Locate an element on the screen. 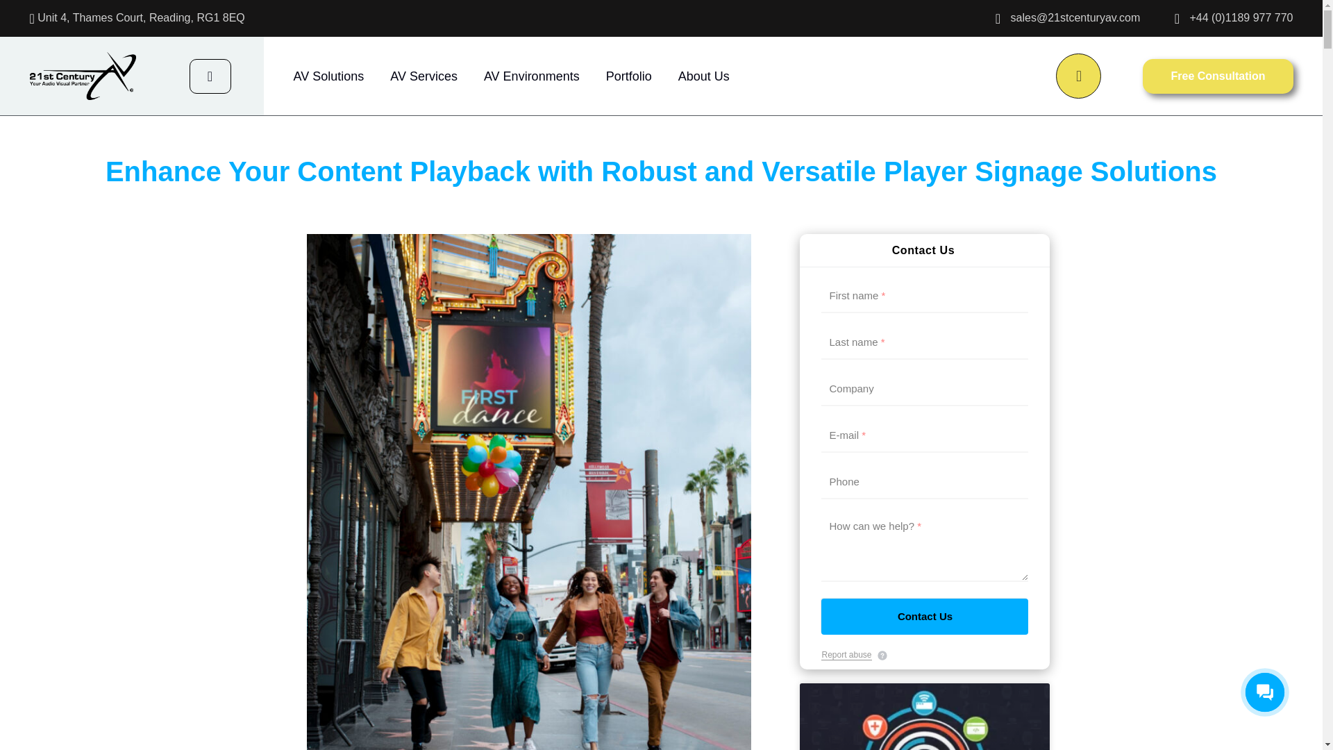 This screenshot has height=750, width=1333. AV Environments is located at coordinates (532, 76).